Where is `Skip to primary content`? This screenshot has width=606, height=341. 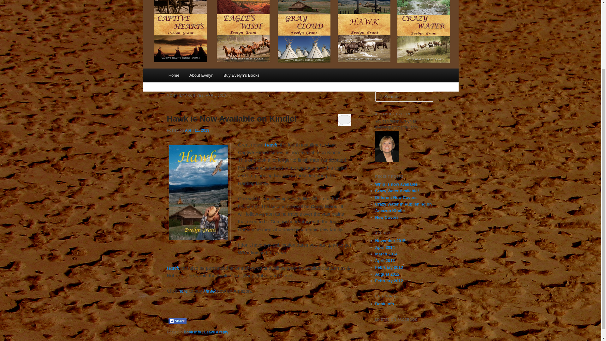 Skip to primary content is located at coordinates (197, 76).